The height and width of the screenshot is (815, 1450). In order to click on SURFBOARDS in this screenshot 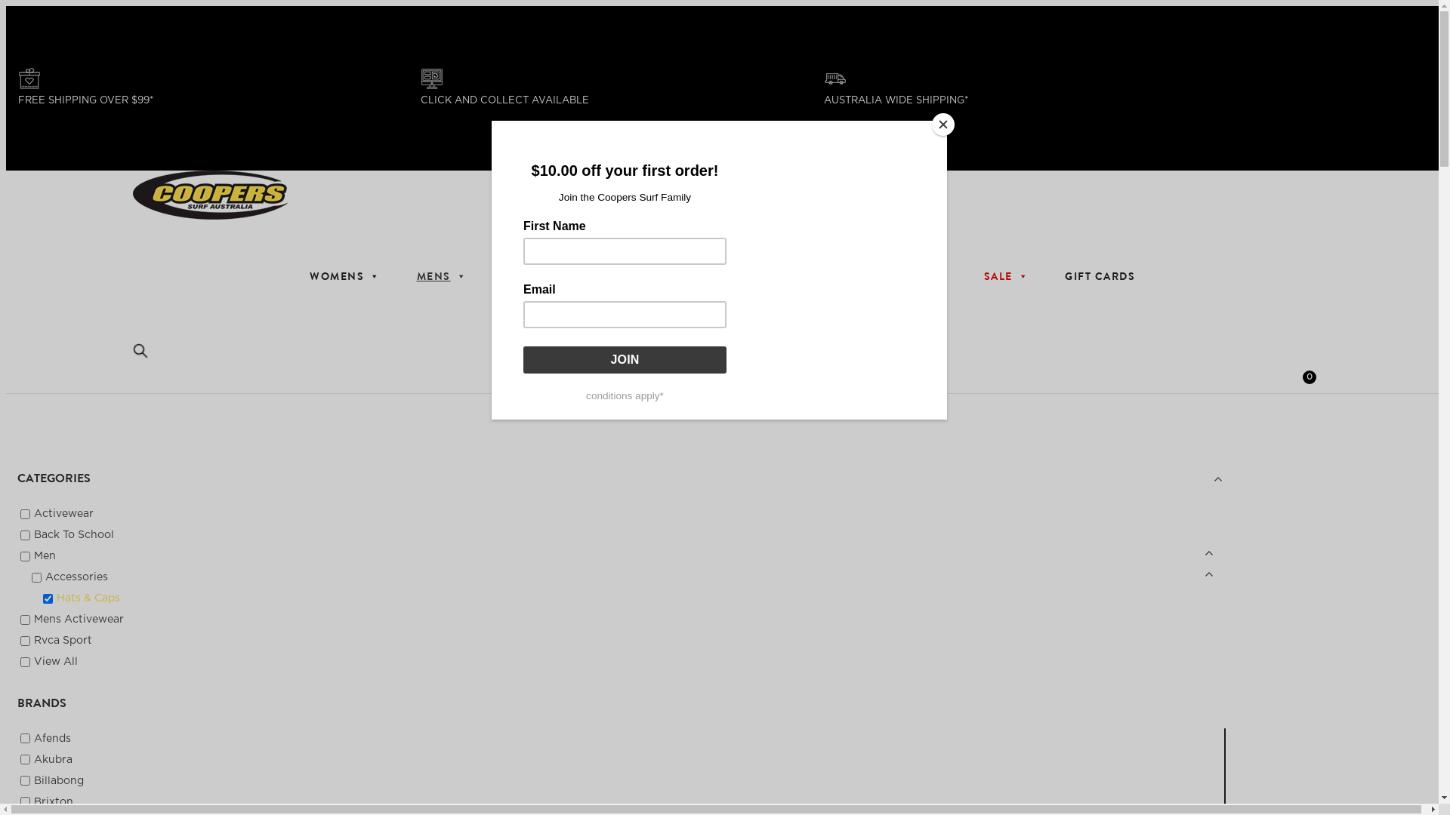, I will do `click(662, 276)`.